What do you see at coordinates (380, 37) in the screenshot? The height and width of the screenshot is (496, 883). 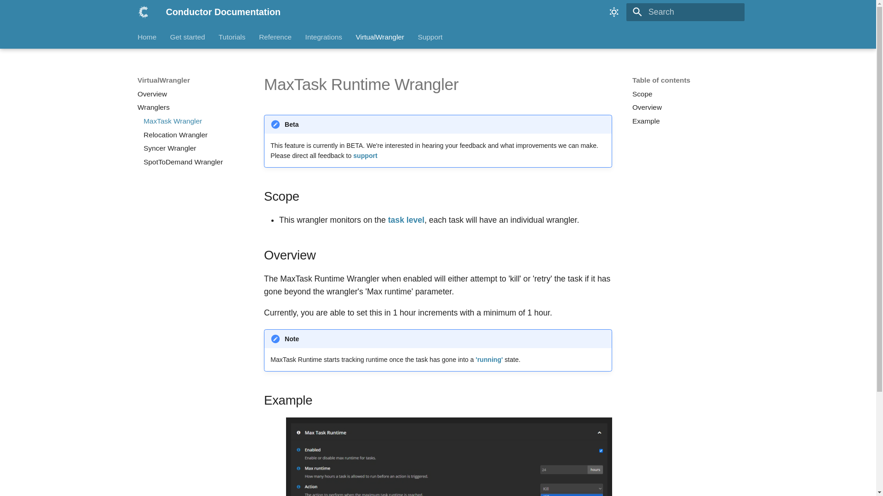 I see `VirtualWrangler` at bounding box center [380, 37].